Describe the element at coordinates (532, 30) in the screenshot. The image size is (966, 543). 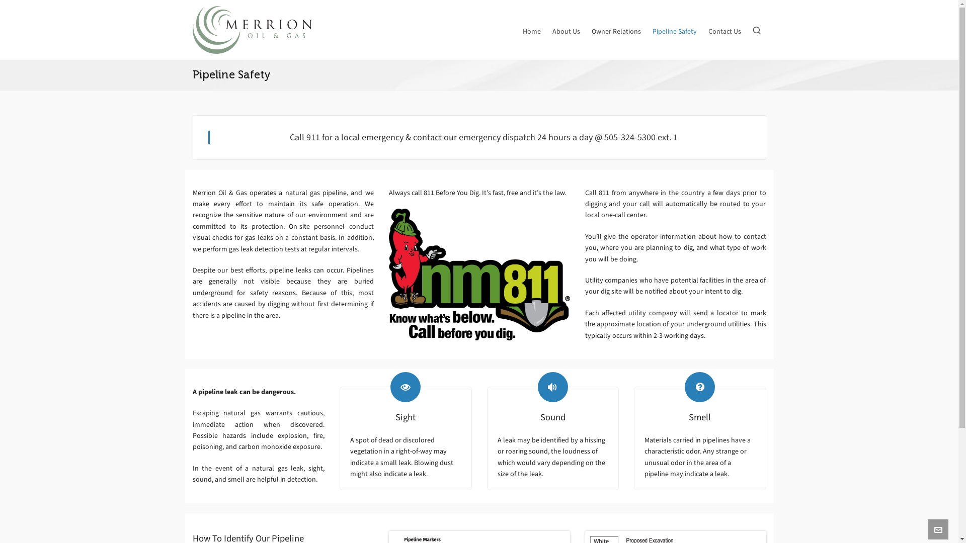
I see `Home` at that location.